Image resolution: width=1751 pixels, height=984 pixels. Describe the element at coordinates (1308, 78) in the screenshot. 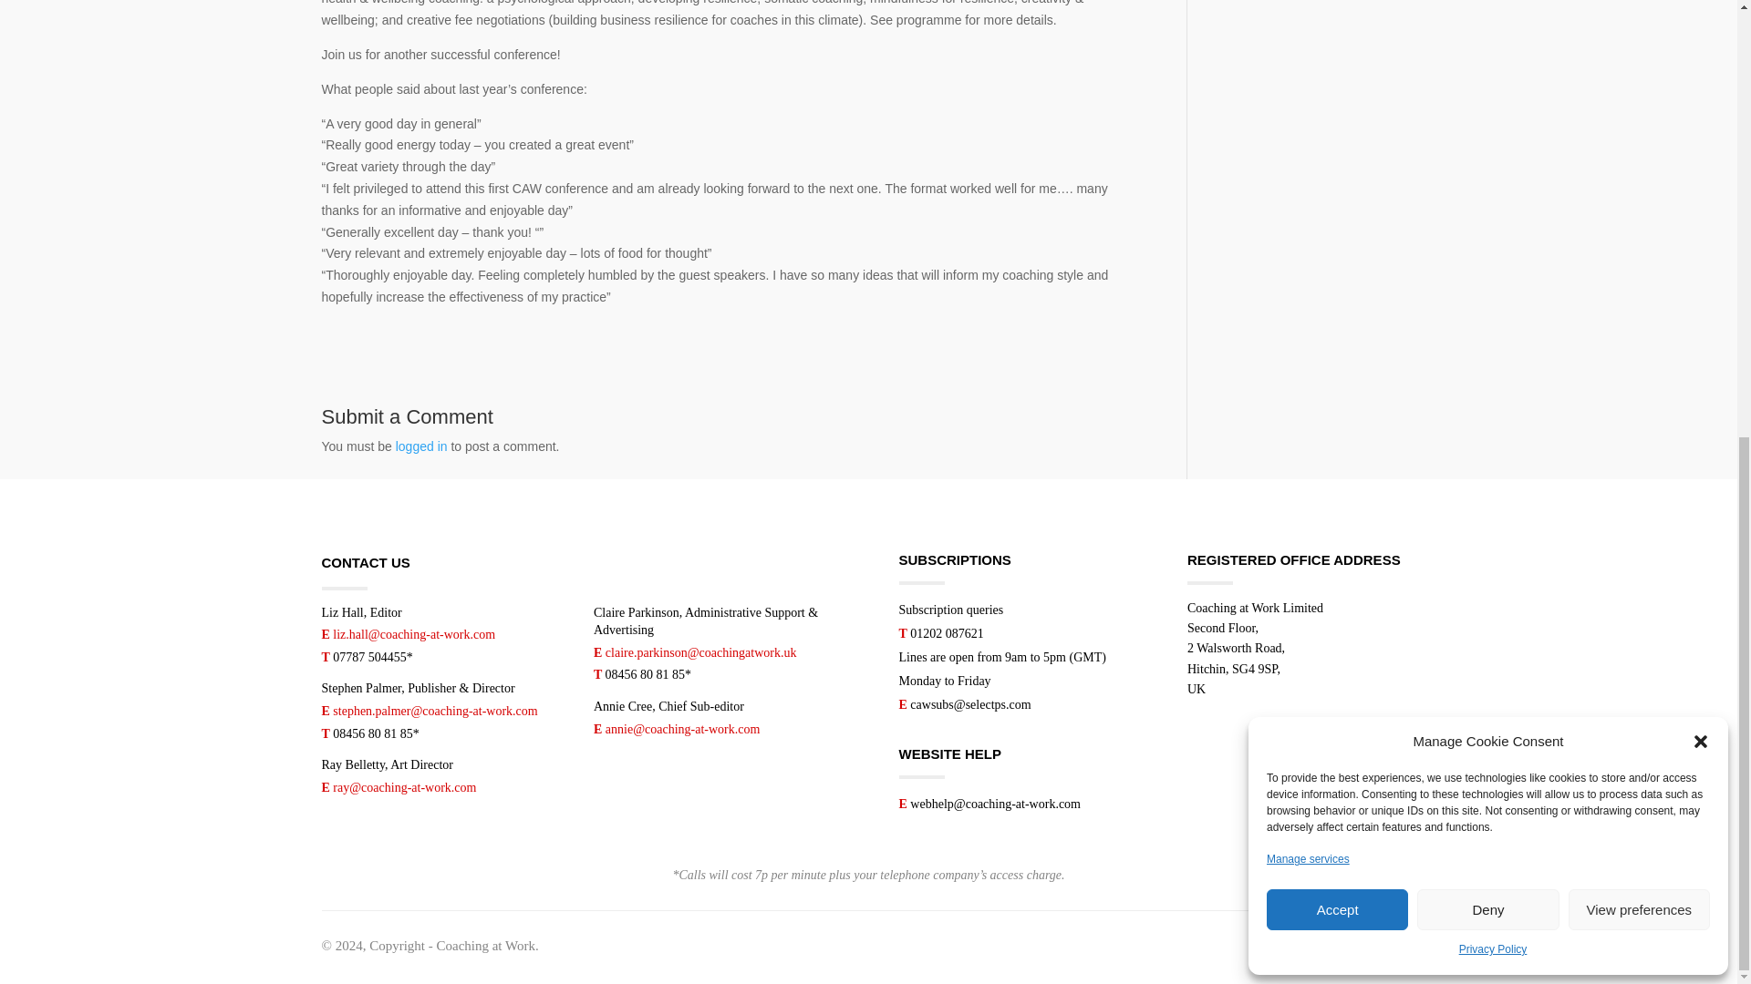

I see `Manage services` at that location.